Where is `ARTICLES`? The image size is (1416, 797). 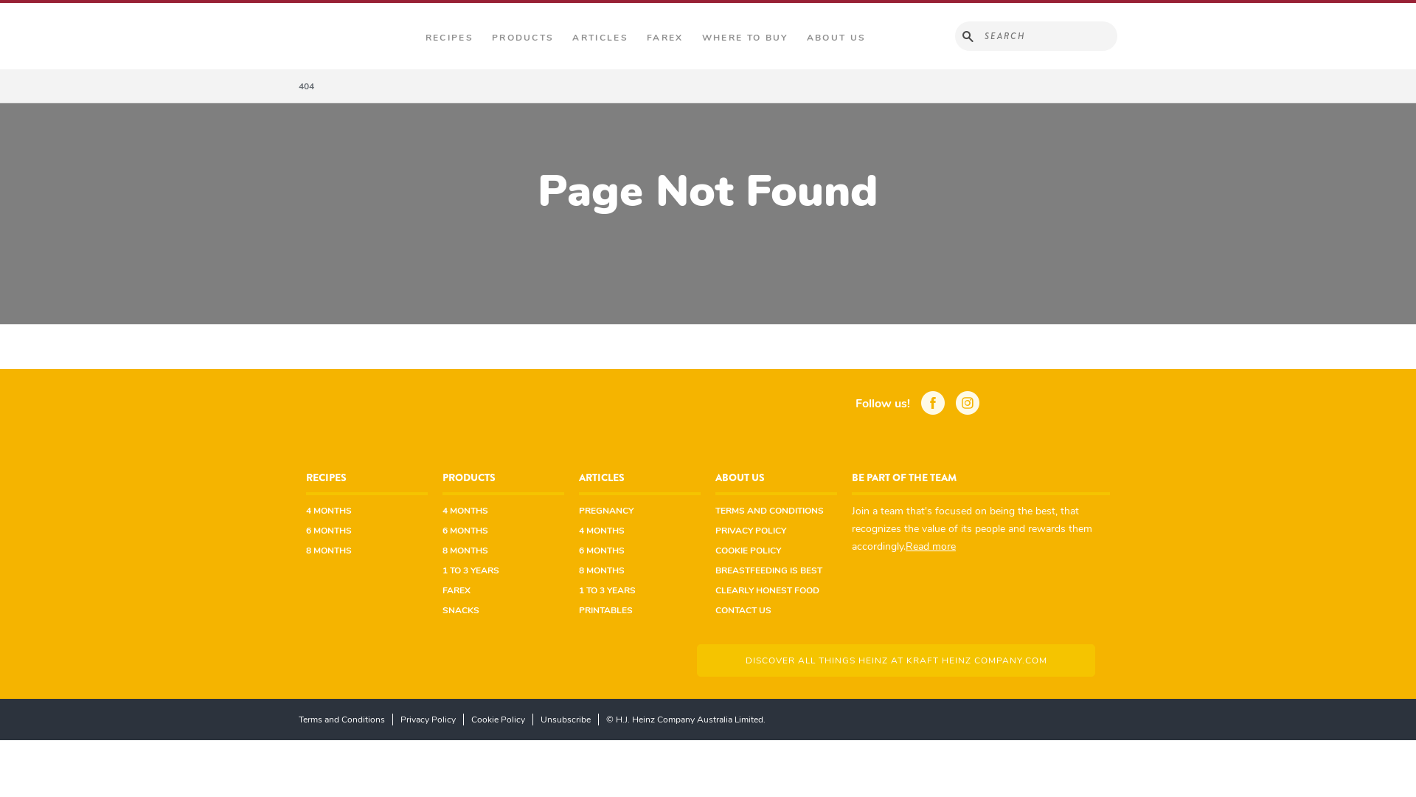
ARTICLES is located at coordinates (602, 480).